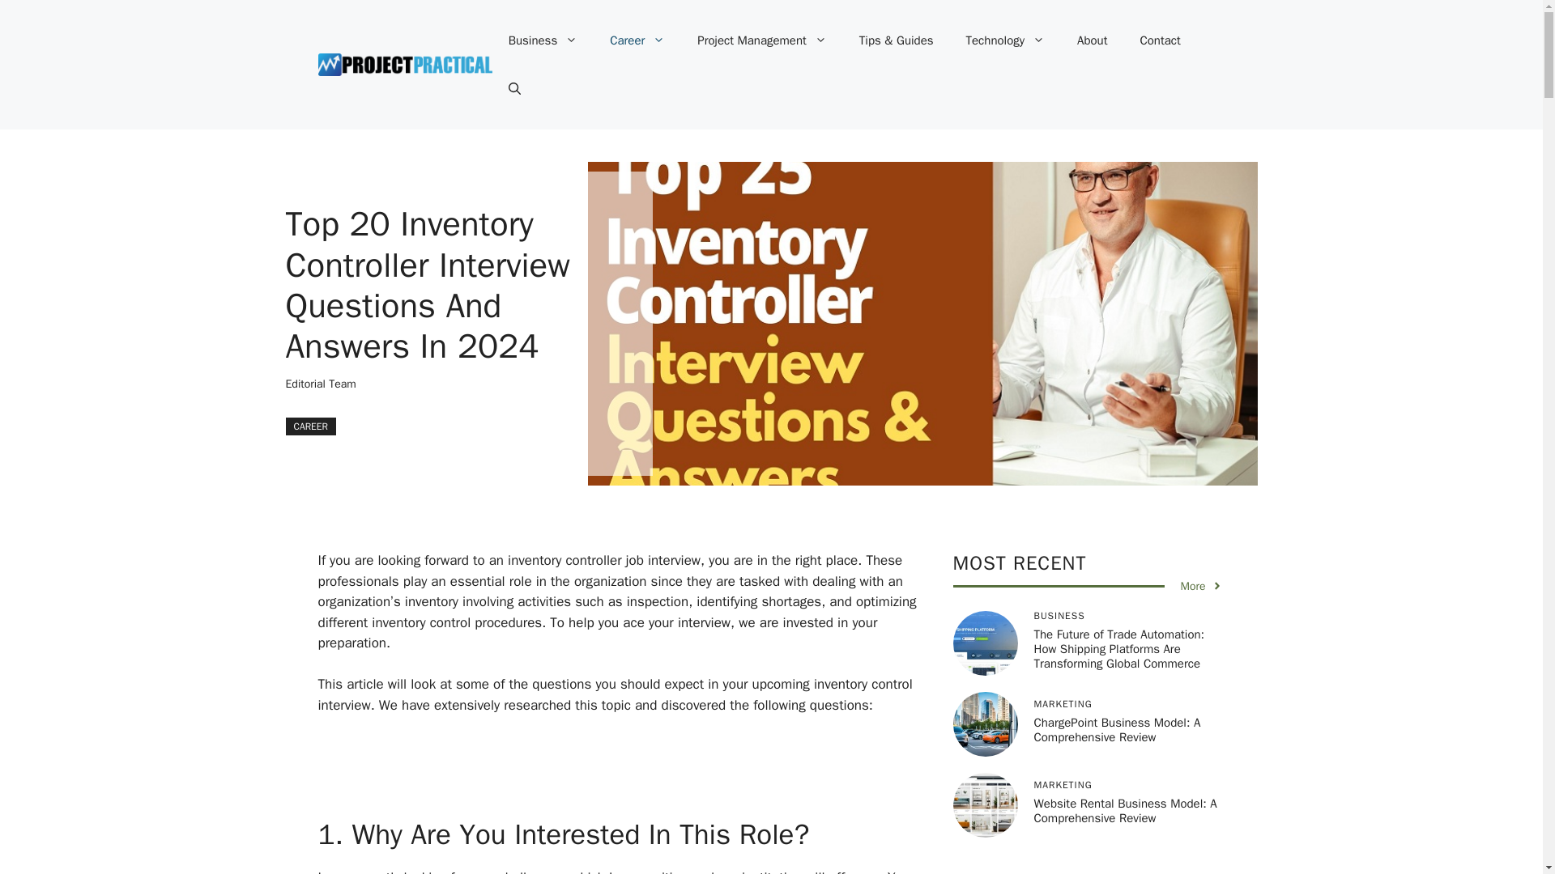 This screenshot has height=874, width=1555. What do you see at coordinates (1201, 586) in the screenshot?
I see `More` at bounding box center [1201, 586].